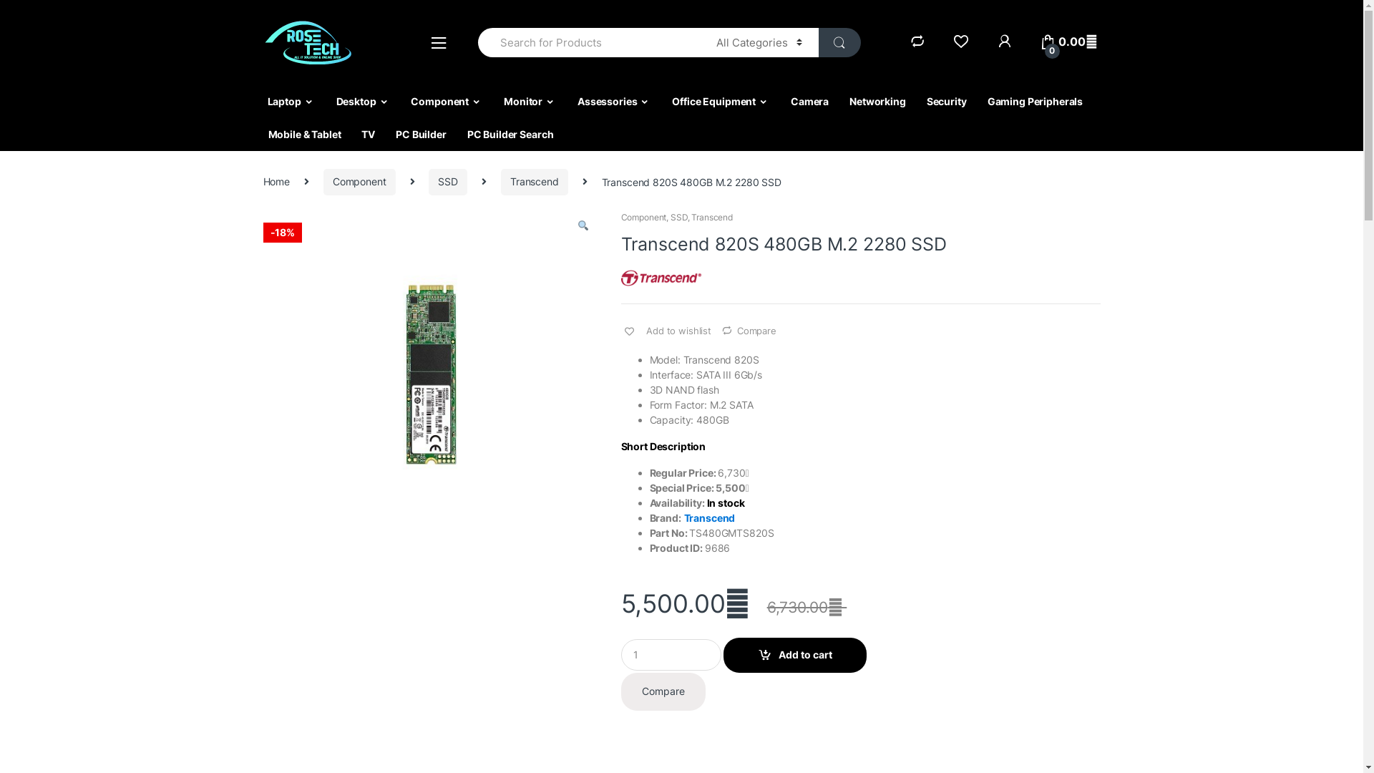 Image resolution: width=1374 pixels, height=773 pixels. What do you see at coordinates (359, 182) in the screenshot?
I see `Component` at bounding box center [359, 182].